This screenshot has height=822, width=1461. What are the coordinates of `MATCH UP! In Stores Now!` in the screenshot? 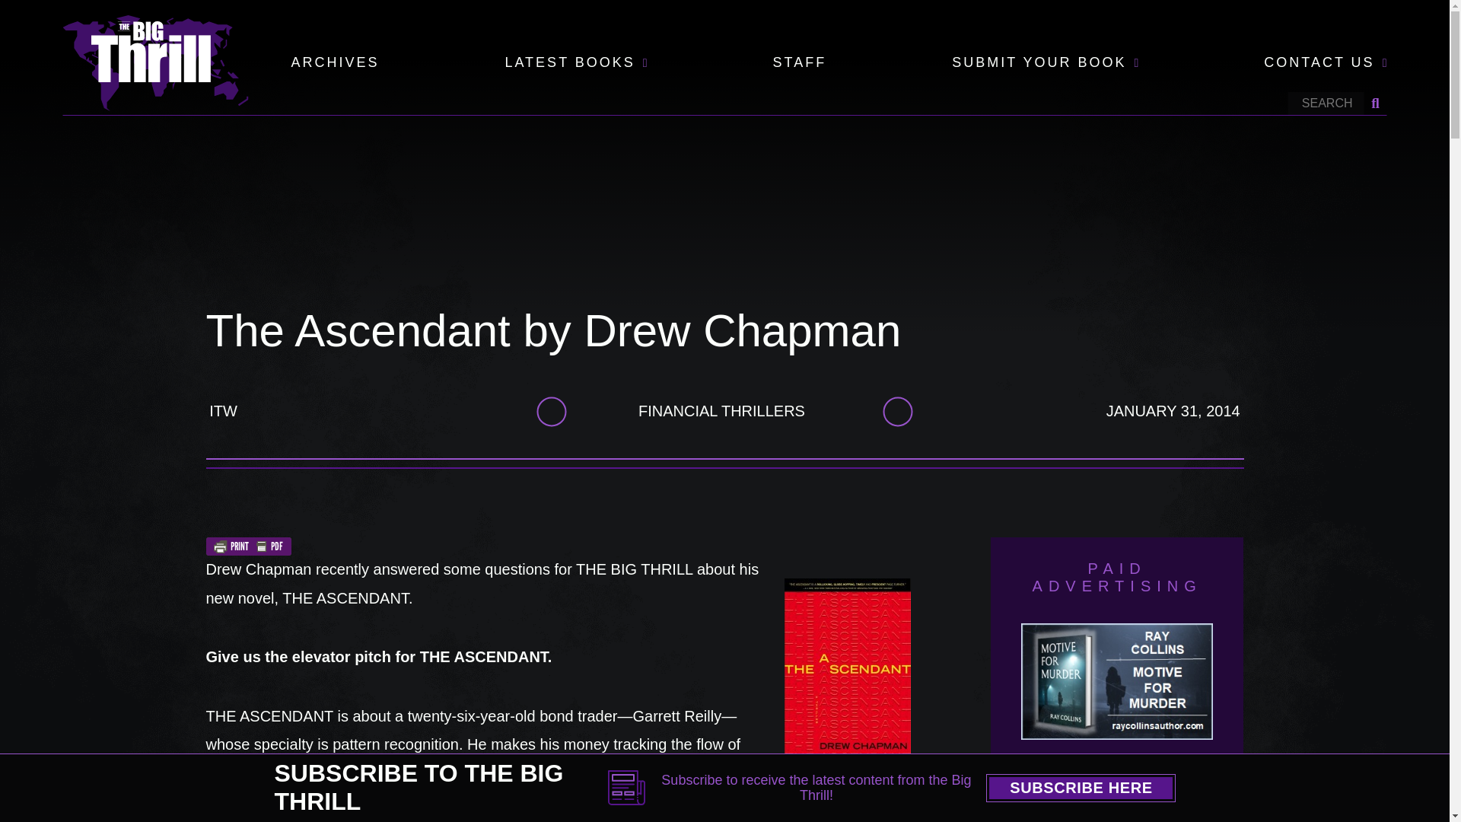 It's located at (1064, 804).